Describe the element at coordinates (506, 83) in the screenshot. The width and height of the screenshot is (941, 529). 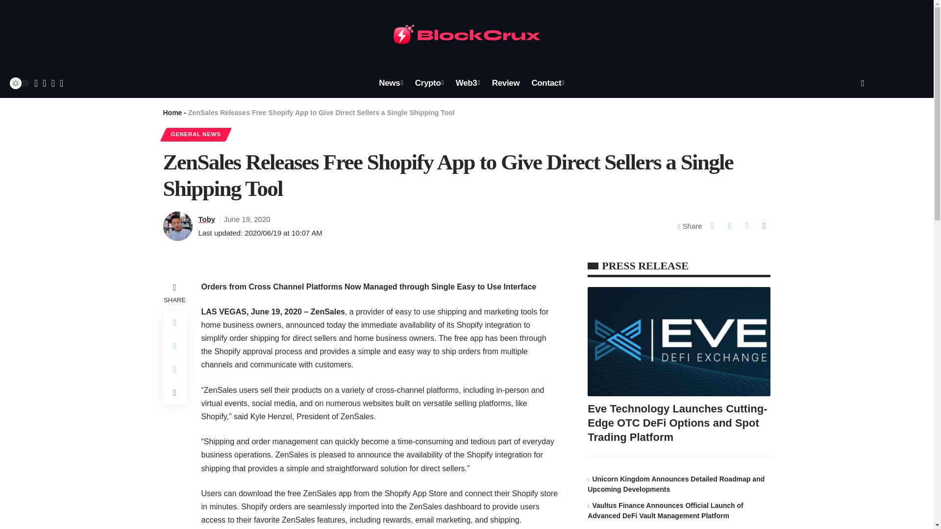
I see `Review` at that location.